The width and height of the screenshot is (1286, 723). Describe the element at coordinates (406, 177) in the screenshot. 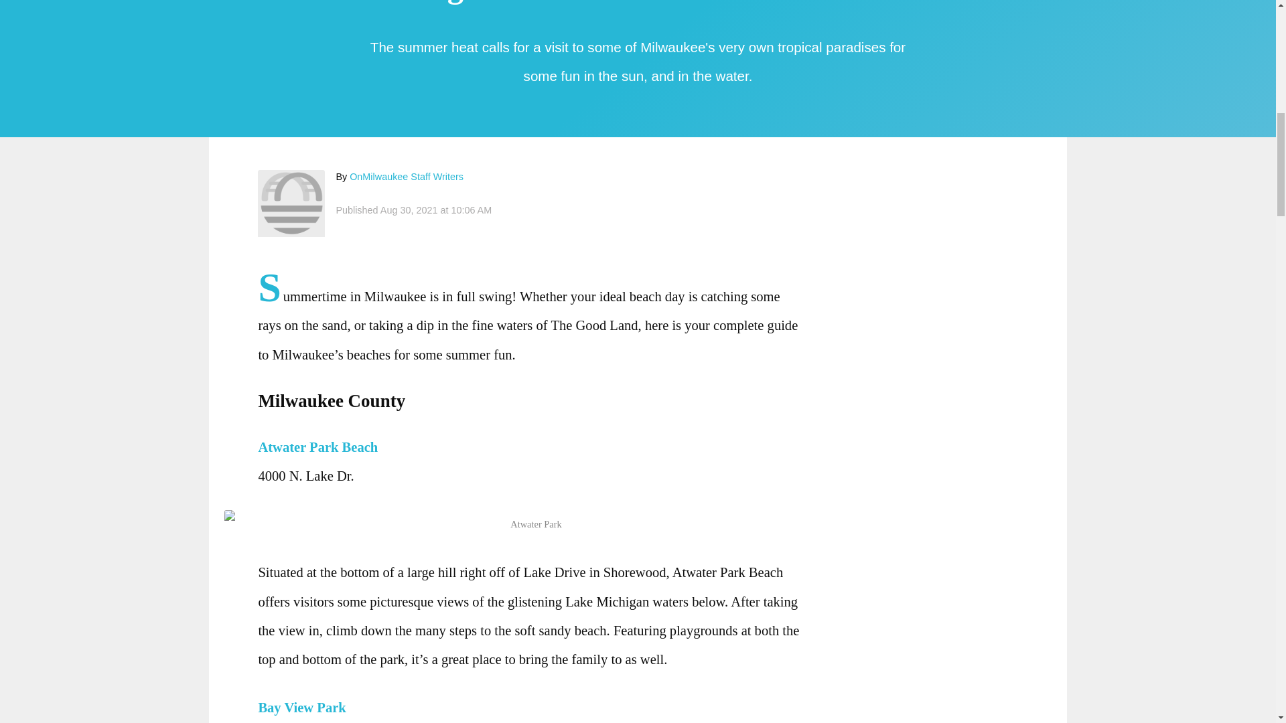

I see `More articles by OnMilwaukee Staff Writers` at that location.